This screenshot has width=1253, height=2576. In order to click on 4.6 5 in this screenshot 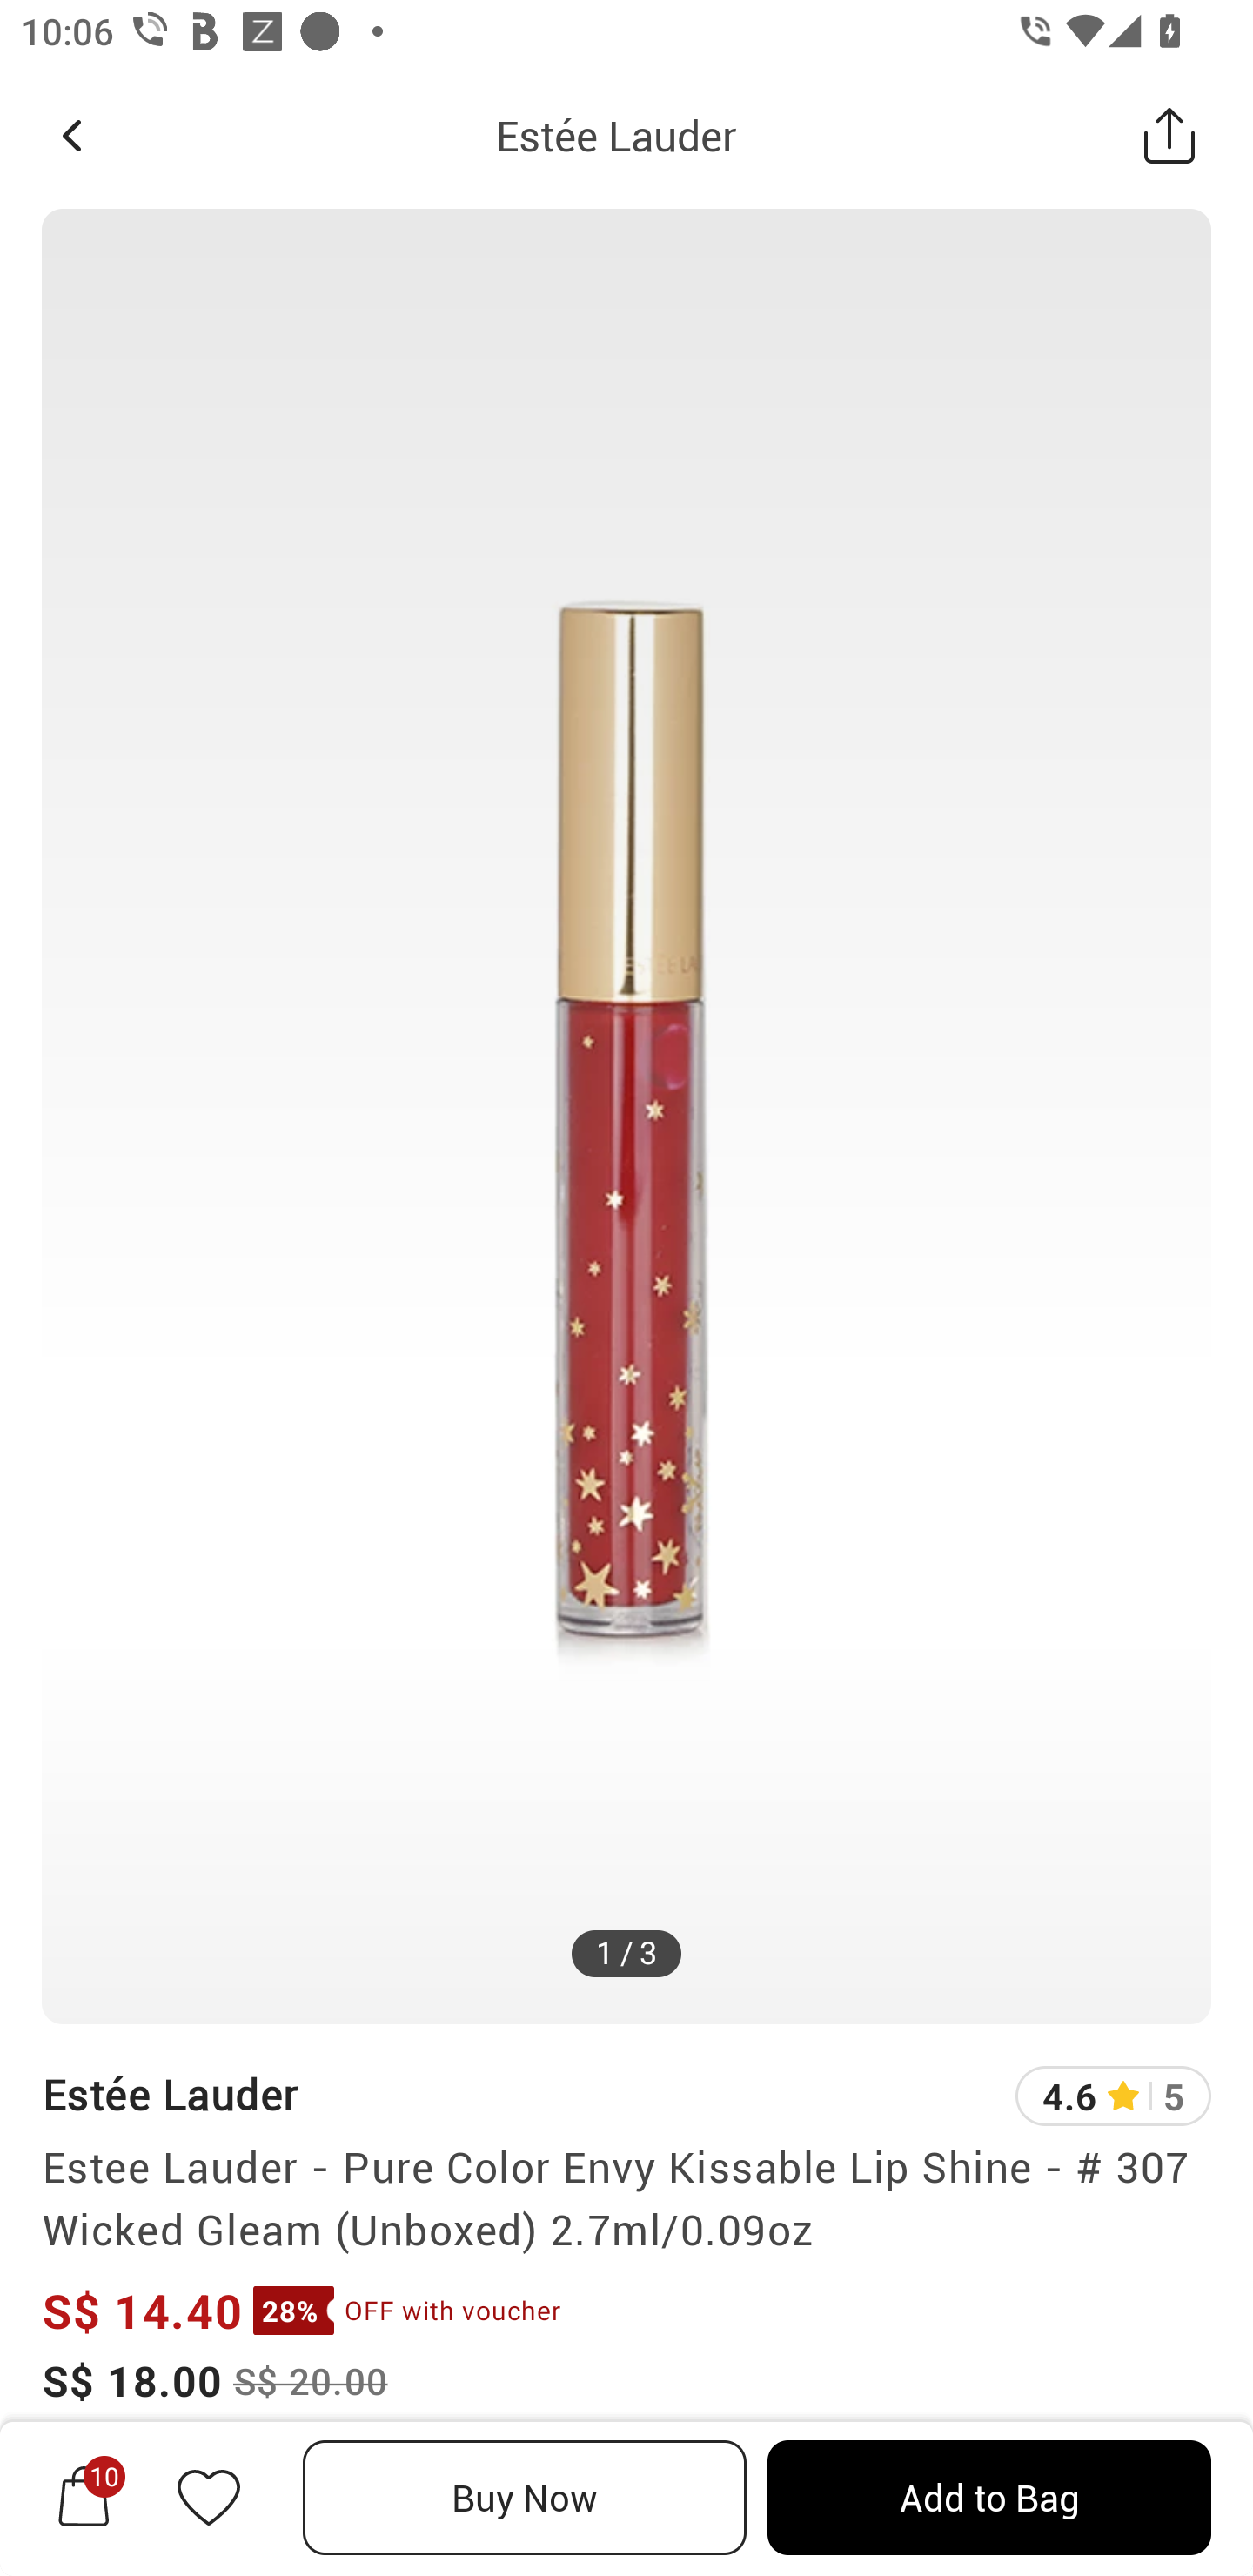, I will do `click(1113, 2096)`.